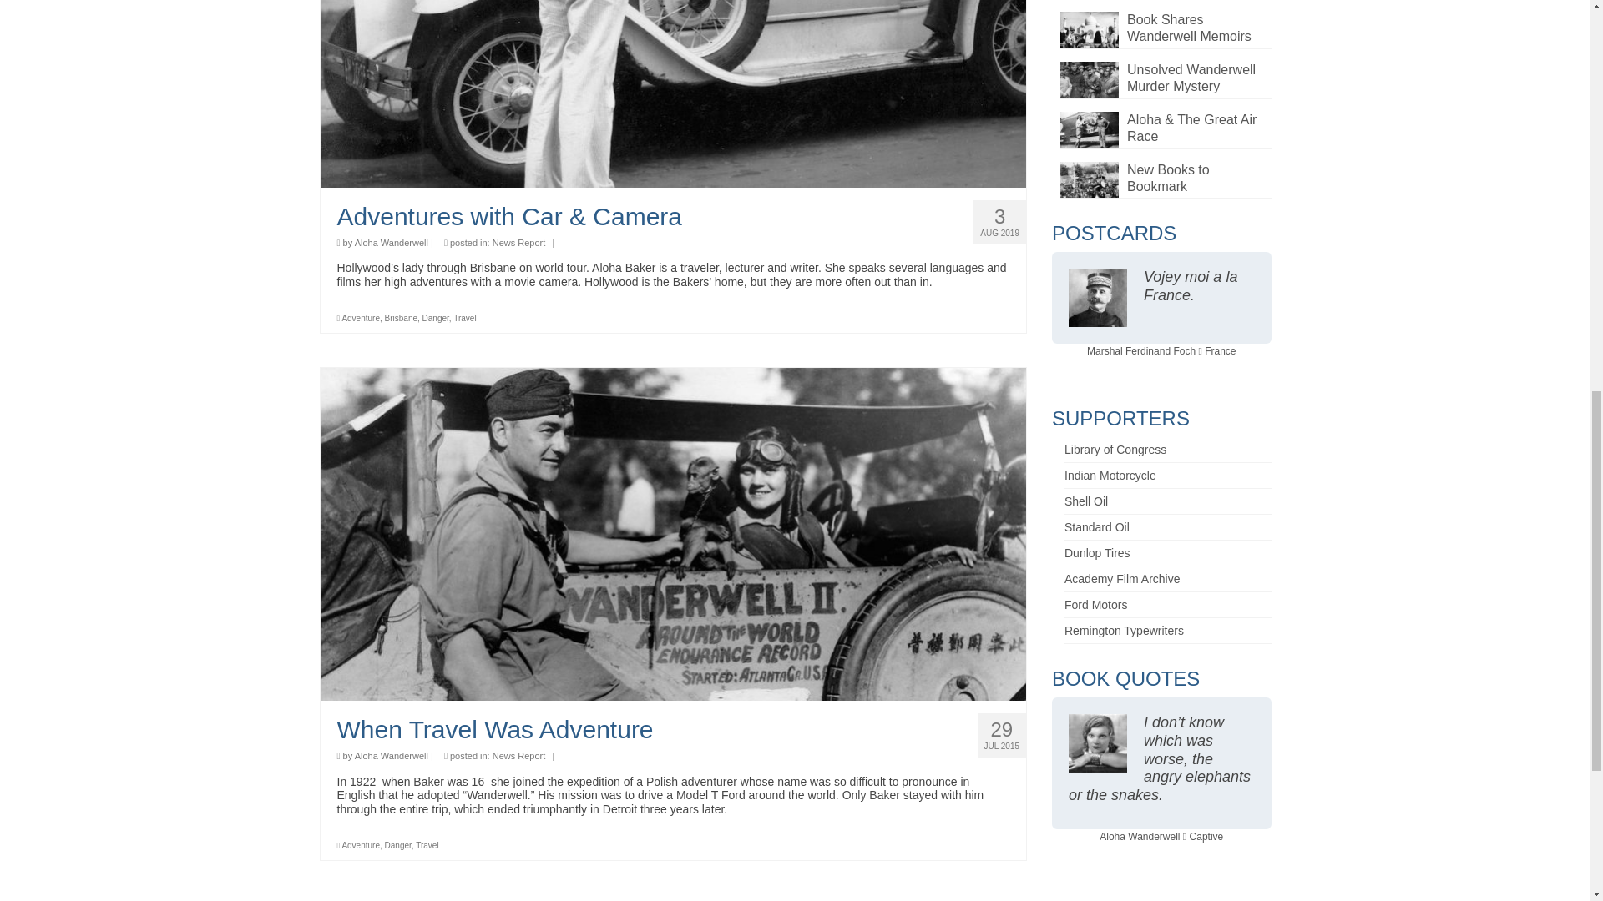 The height and width of the screenshot is (901, 1603). I want to click on Adventure, so click(361, 317).